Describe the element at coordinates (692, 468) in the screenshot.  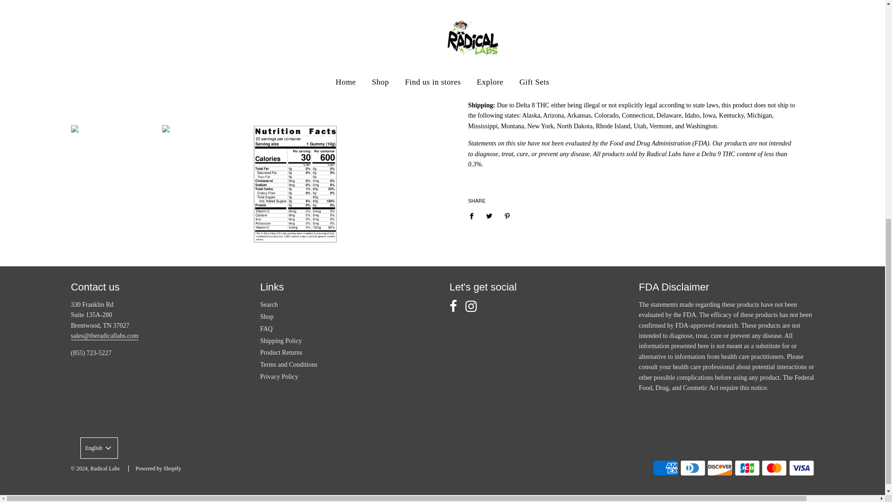
I see `Diners Club` at that location.